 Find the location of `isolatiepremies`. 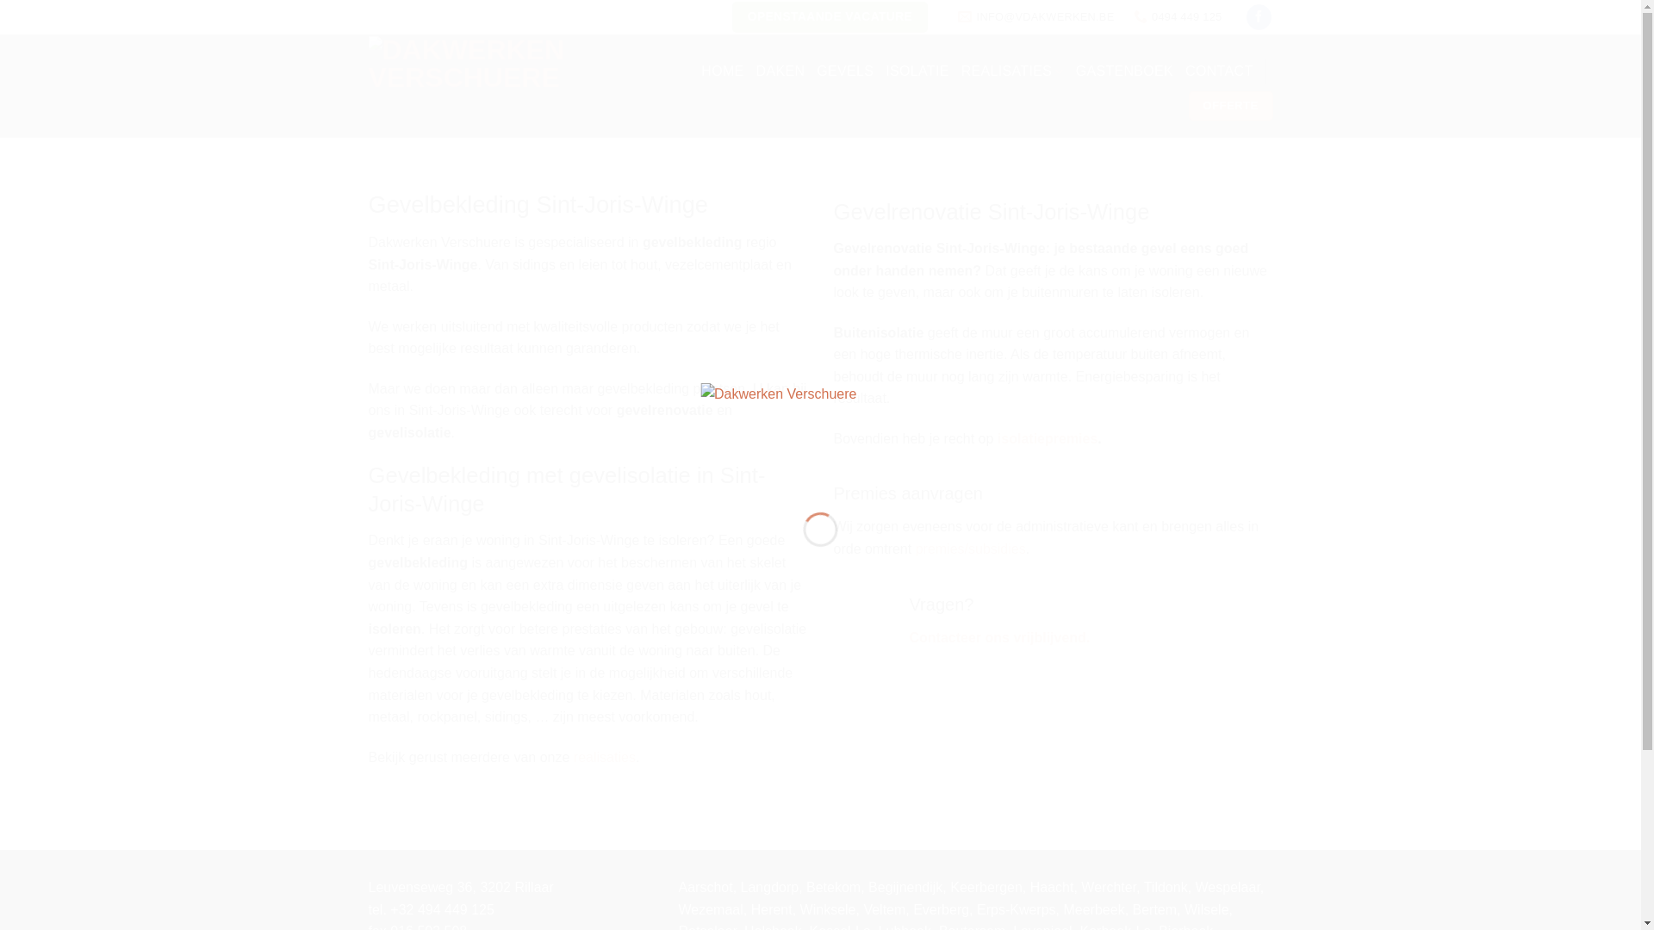

isolatiepremies is located at coordinates (1048, 439).